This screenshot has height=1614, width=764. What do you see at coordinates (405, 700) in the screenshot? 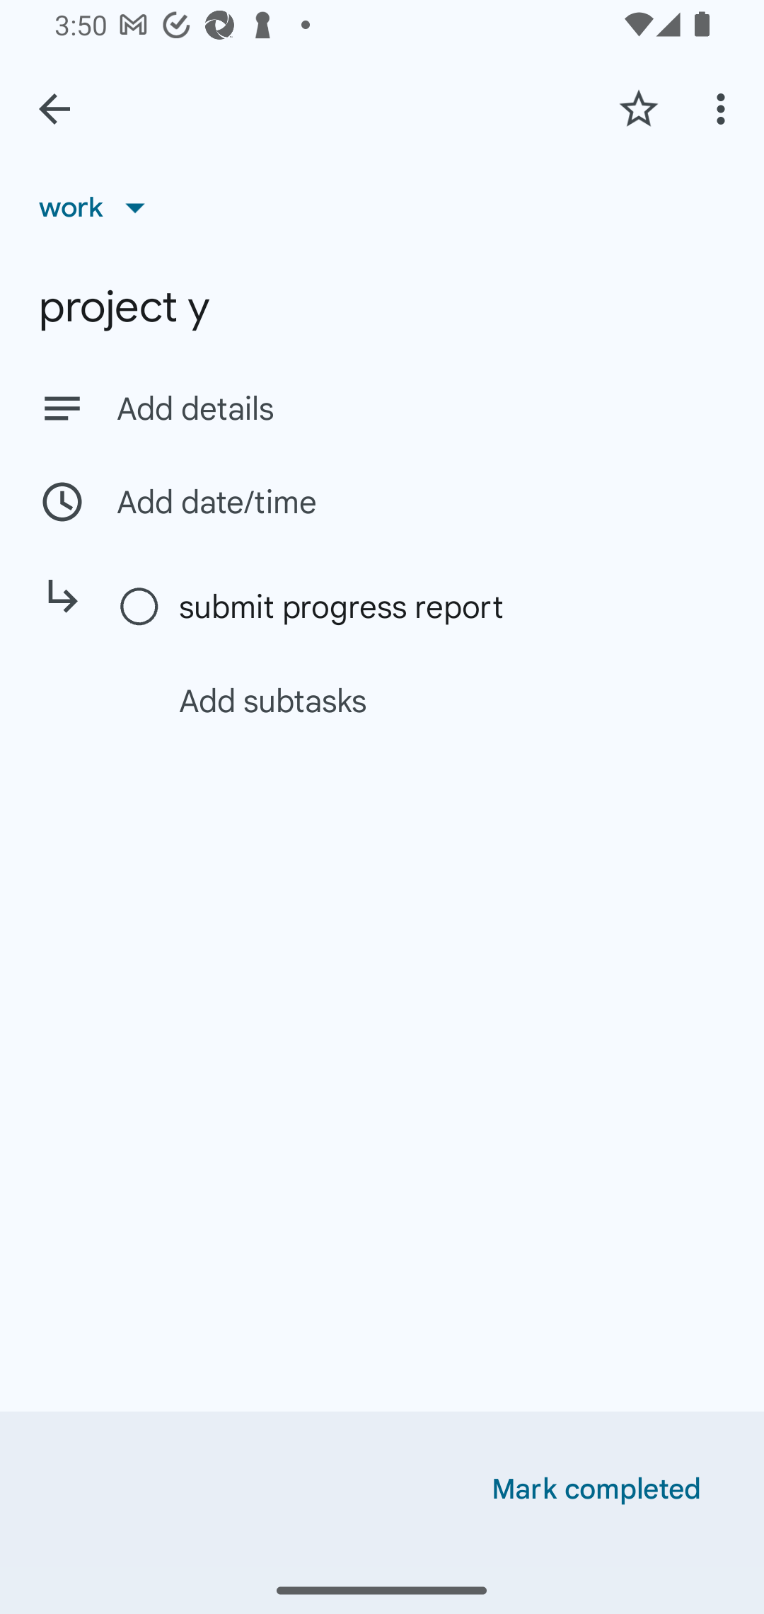
I see `Add subtasks` at bounding box center [405, 700].